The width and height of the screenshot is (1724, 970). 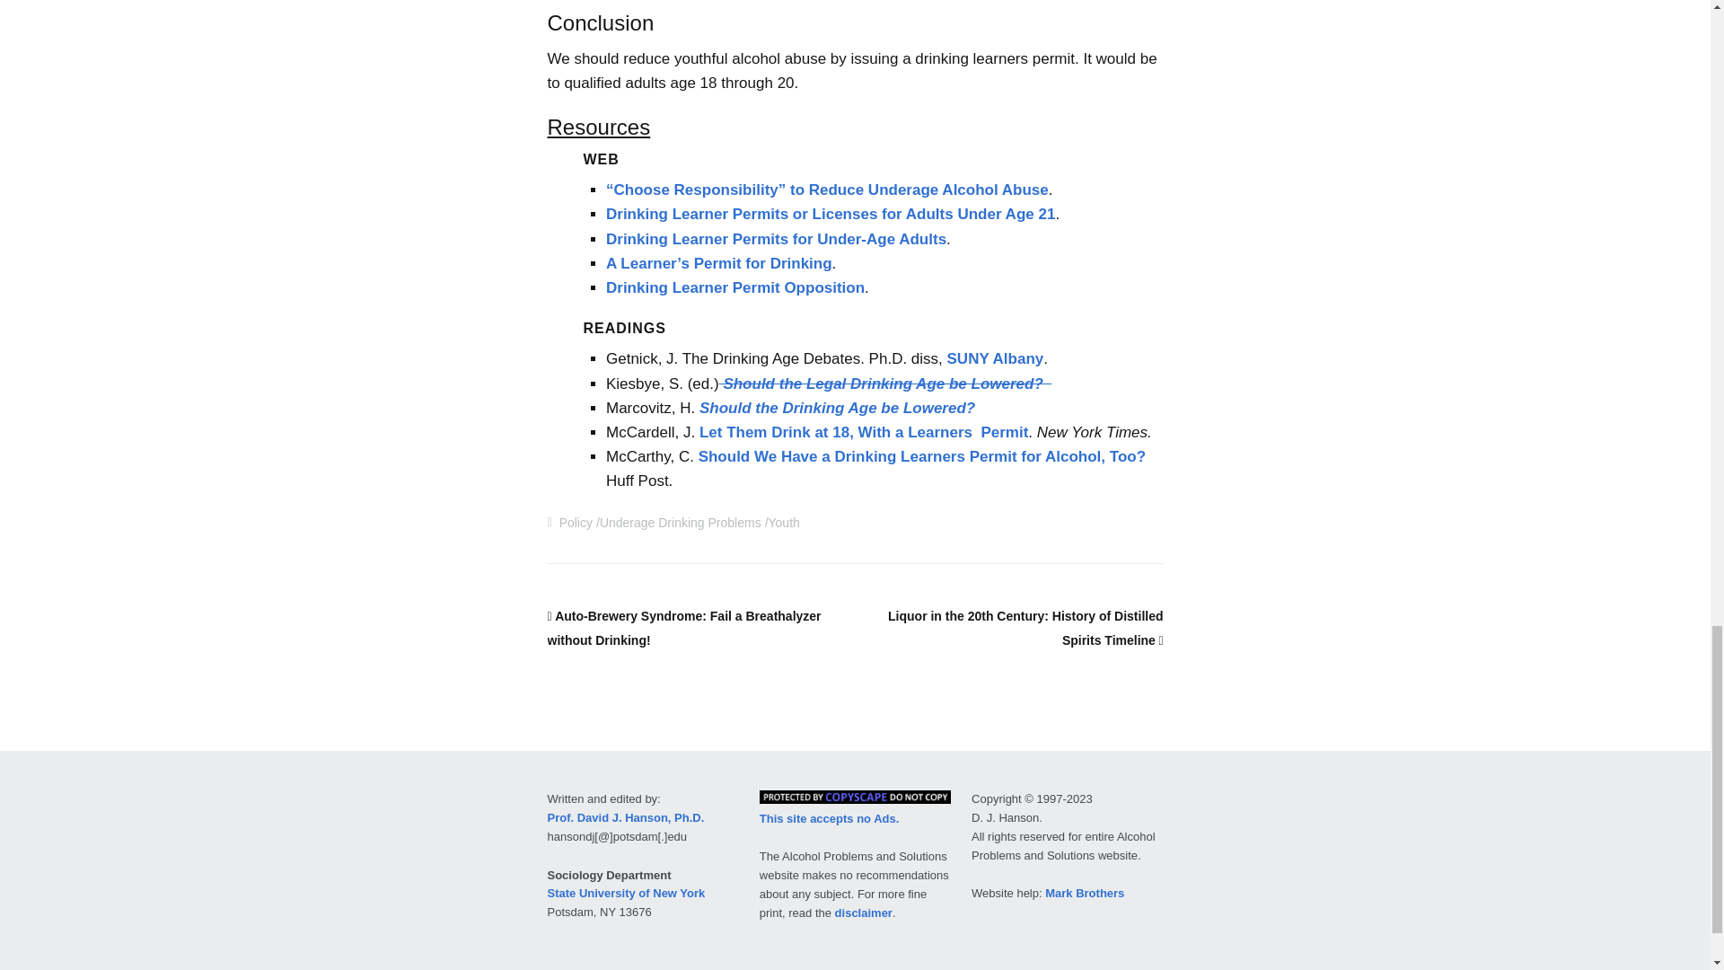 What do you see at coordinates (864, 432) in the screenshot?
I see `Let Them Drink at 18, With a Learners  Permit` at bounding box center [864, 432].